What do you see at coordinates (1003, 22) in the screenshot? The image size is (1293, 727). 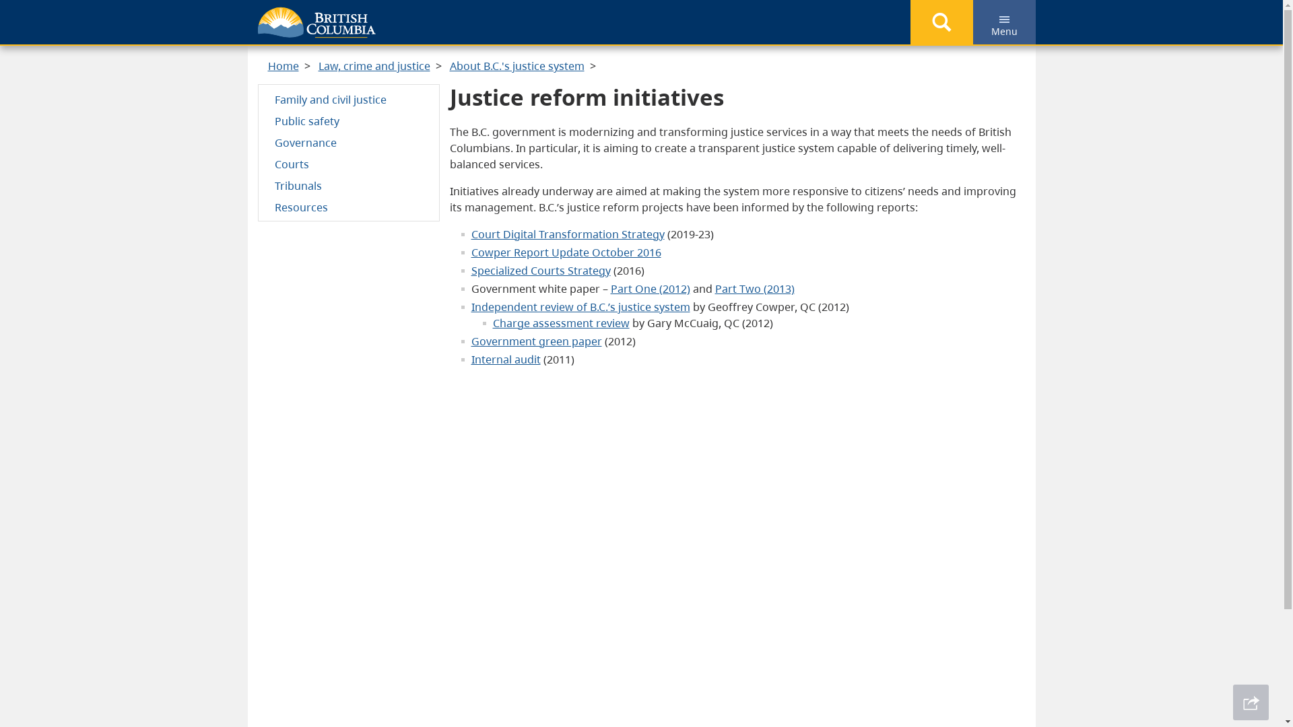 I see `Menu` at bounding box center [1003, 22].